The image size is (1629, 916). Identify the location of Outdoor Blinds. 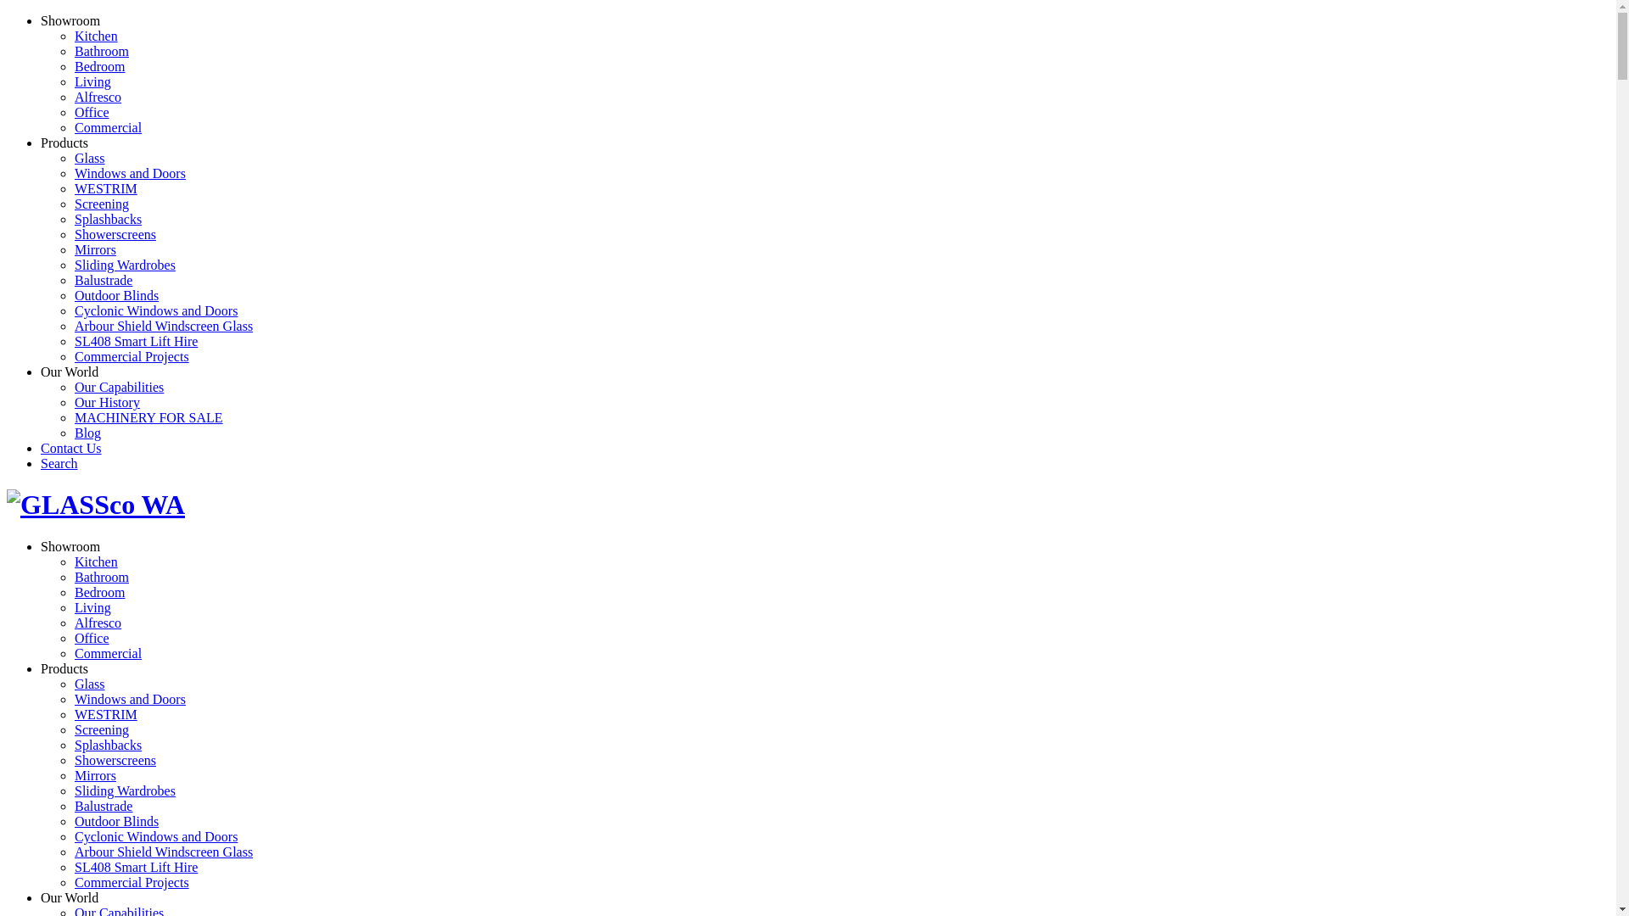
(117, 821).